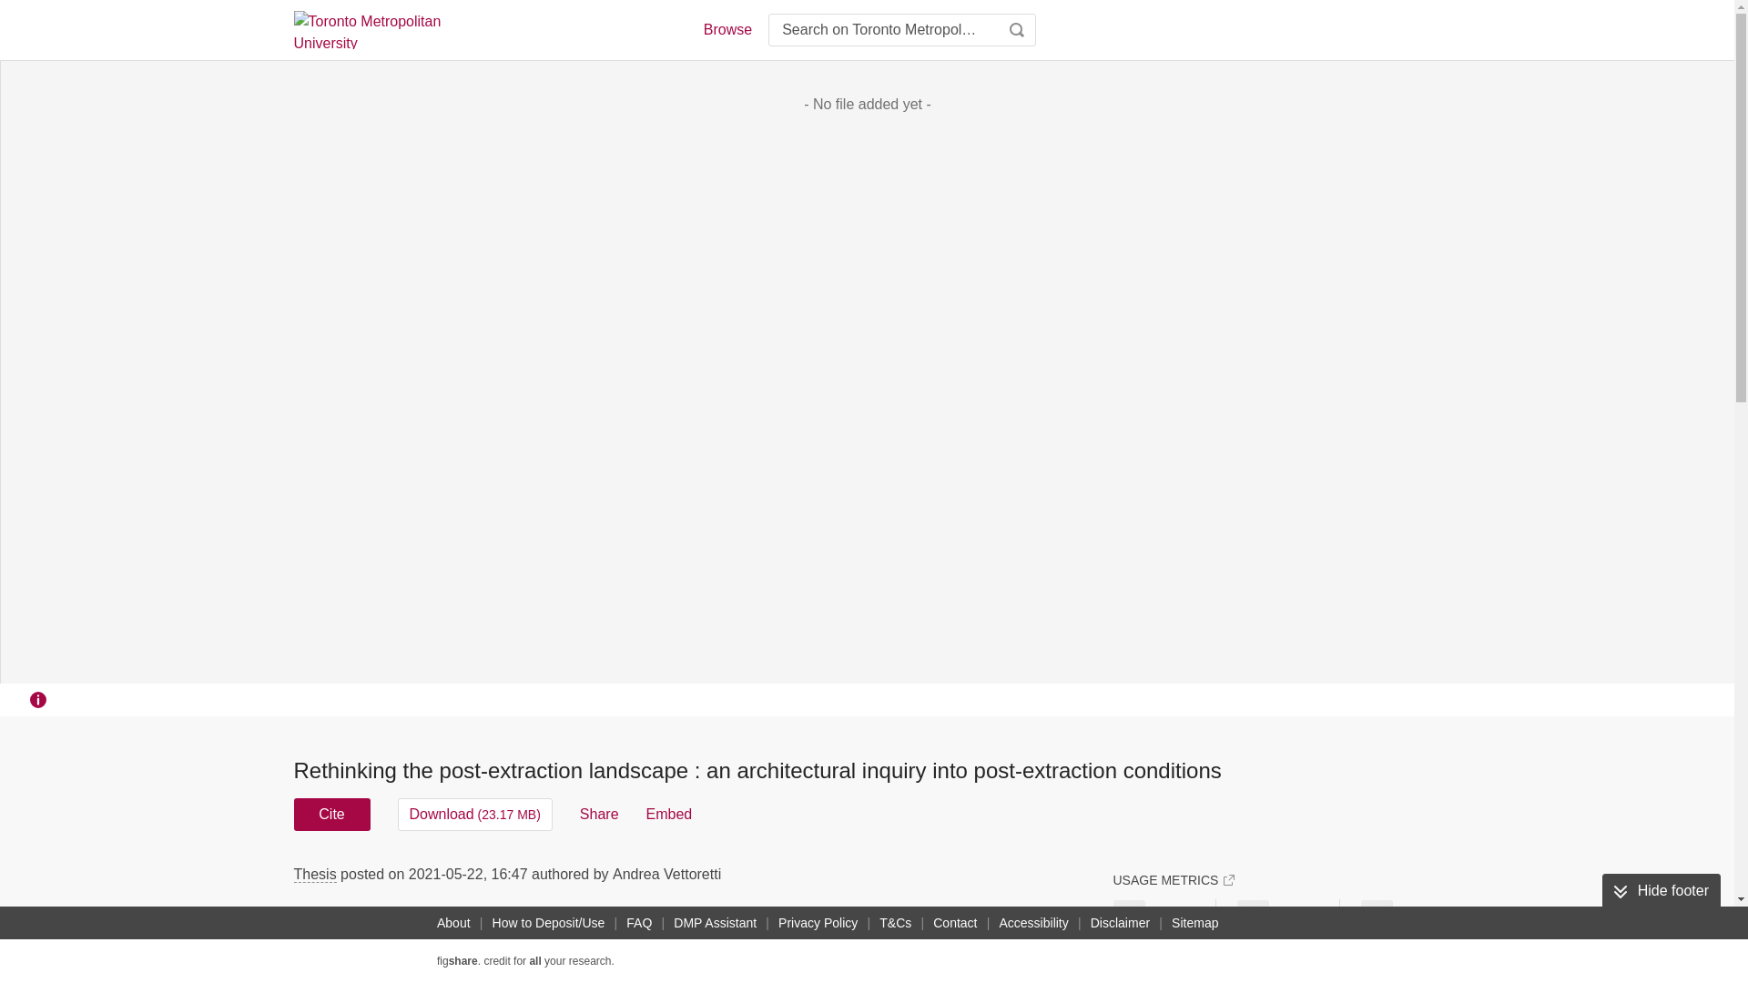 The width and height of the screenshot is (1748, 983). What do you see at coordinates (1661, 890) in the screenshot?
I see `Hide footer` at bounding box center [1661, 890].